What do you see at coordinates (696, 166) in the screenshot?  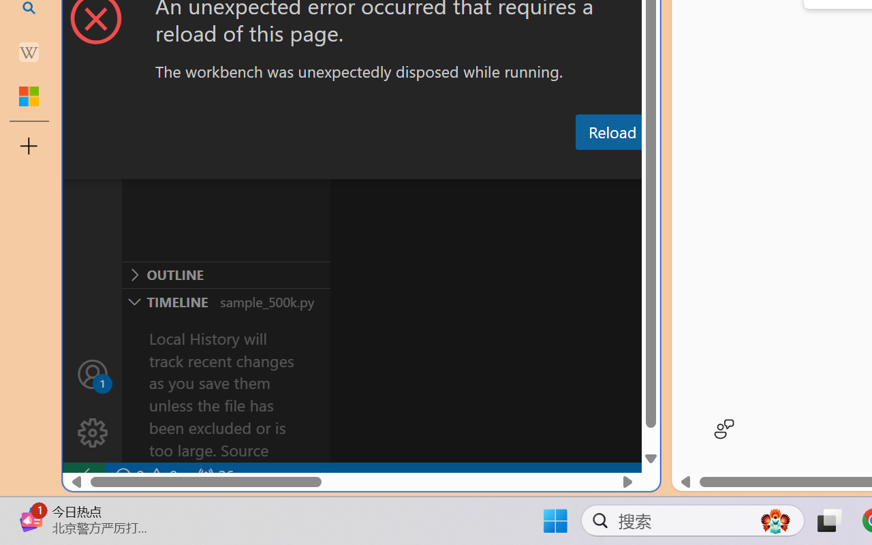 I see `Terminal (Ctrl+`)` at bounding box center [696, 166].